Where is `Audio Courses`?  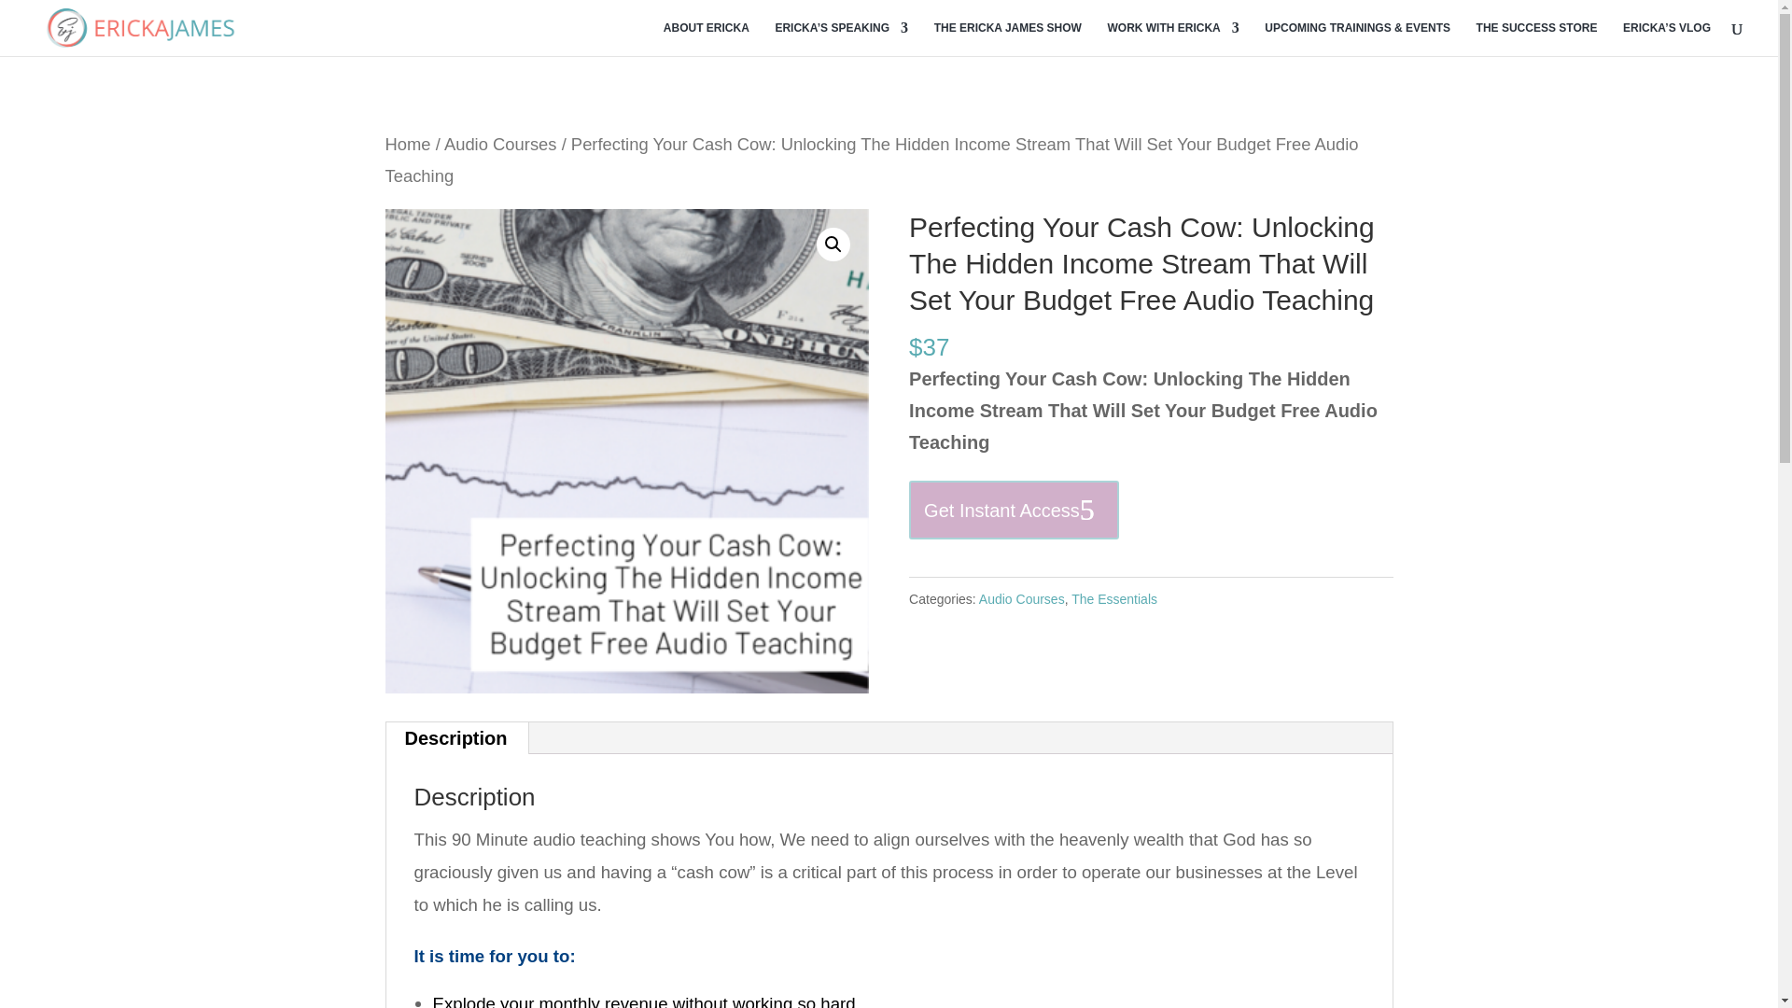
Audio Courses is located at coordinates (1021, 599).